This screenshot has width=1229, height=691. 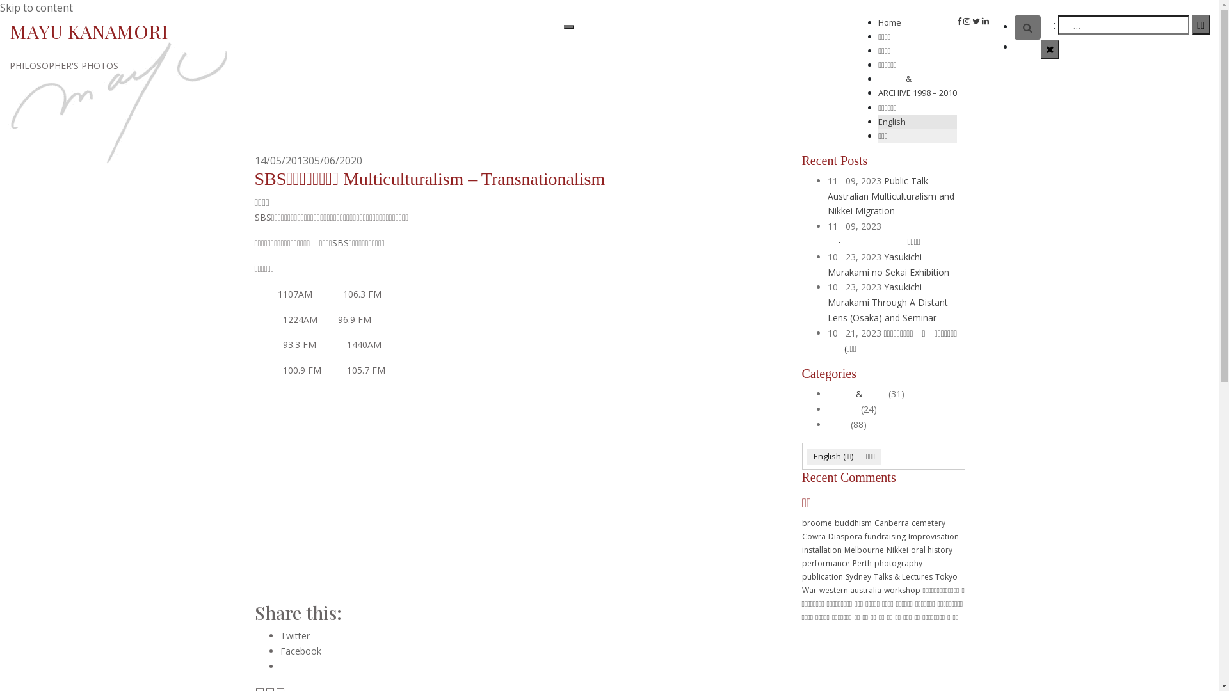 I want to click on Home, so click(x=890, y=22).